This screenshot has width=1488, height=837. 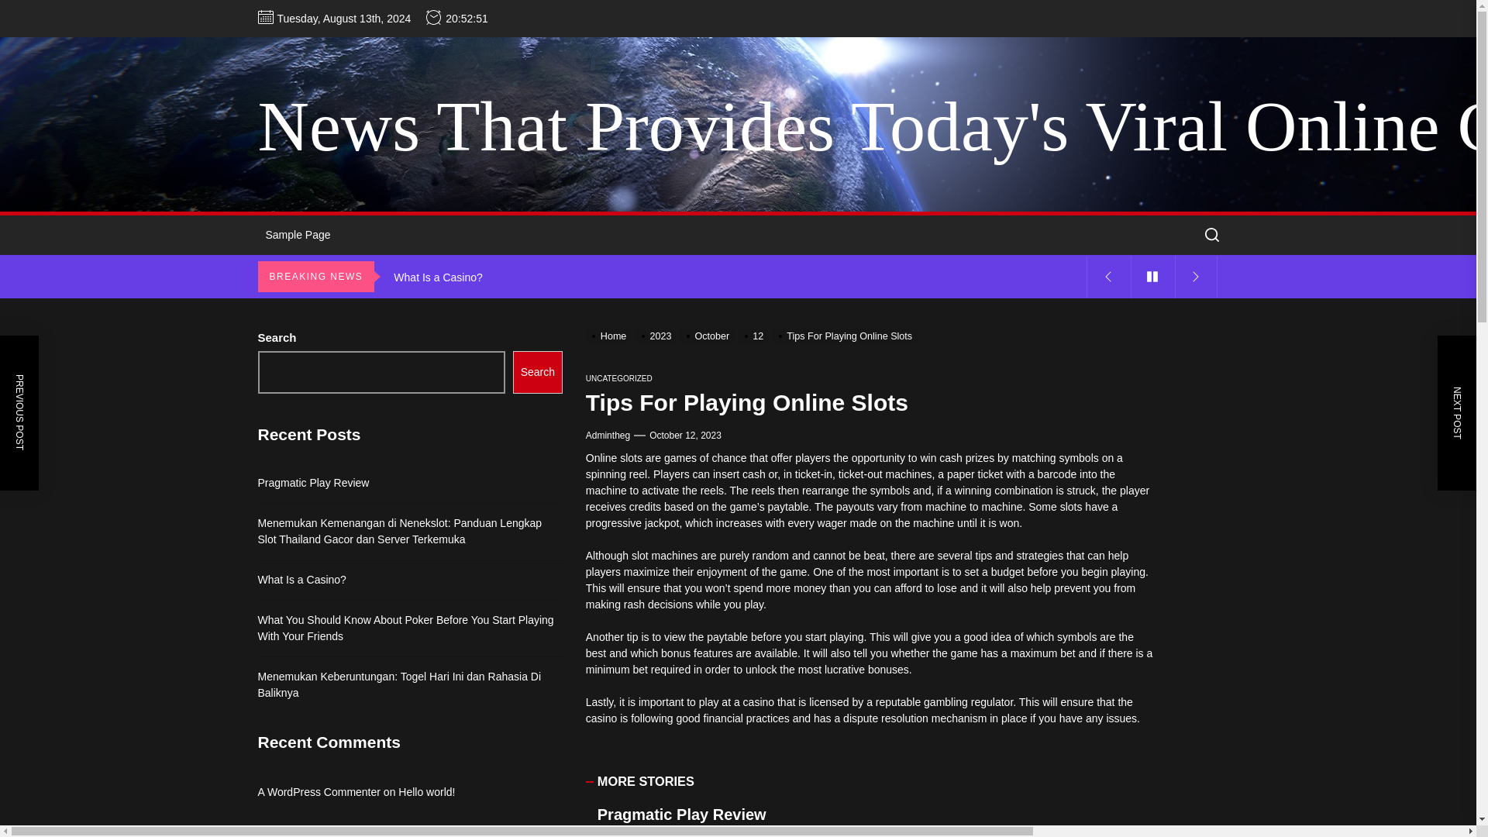 I want to click on UNCATEGORIZED, so click(x=619, y=378).